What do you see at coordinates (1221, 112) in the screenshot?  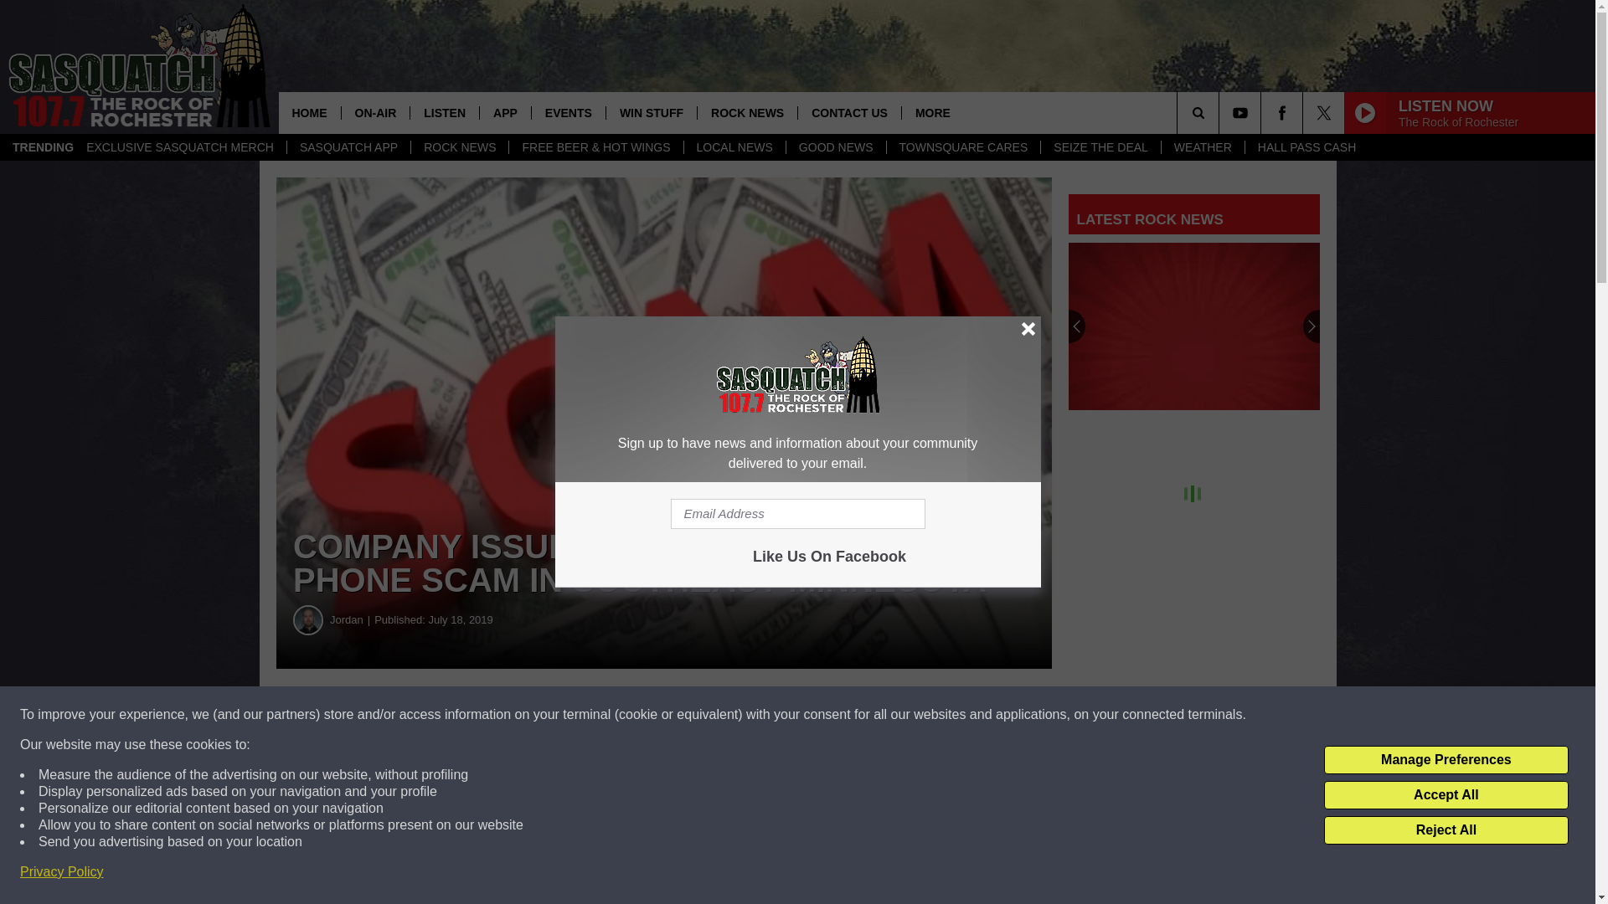 I see `SEARCH` at bounding box center [1221, 112].